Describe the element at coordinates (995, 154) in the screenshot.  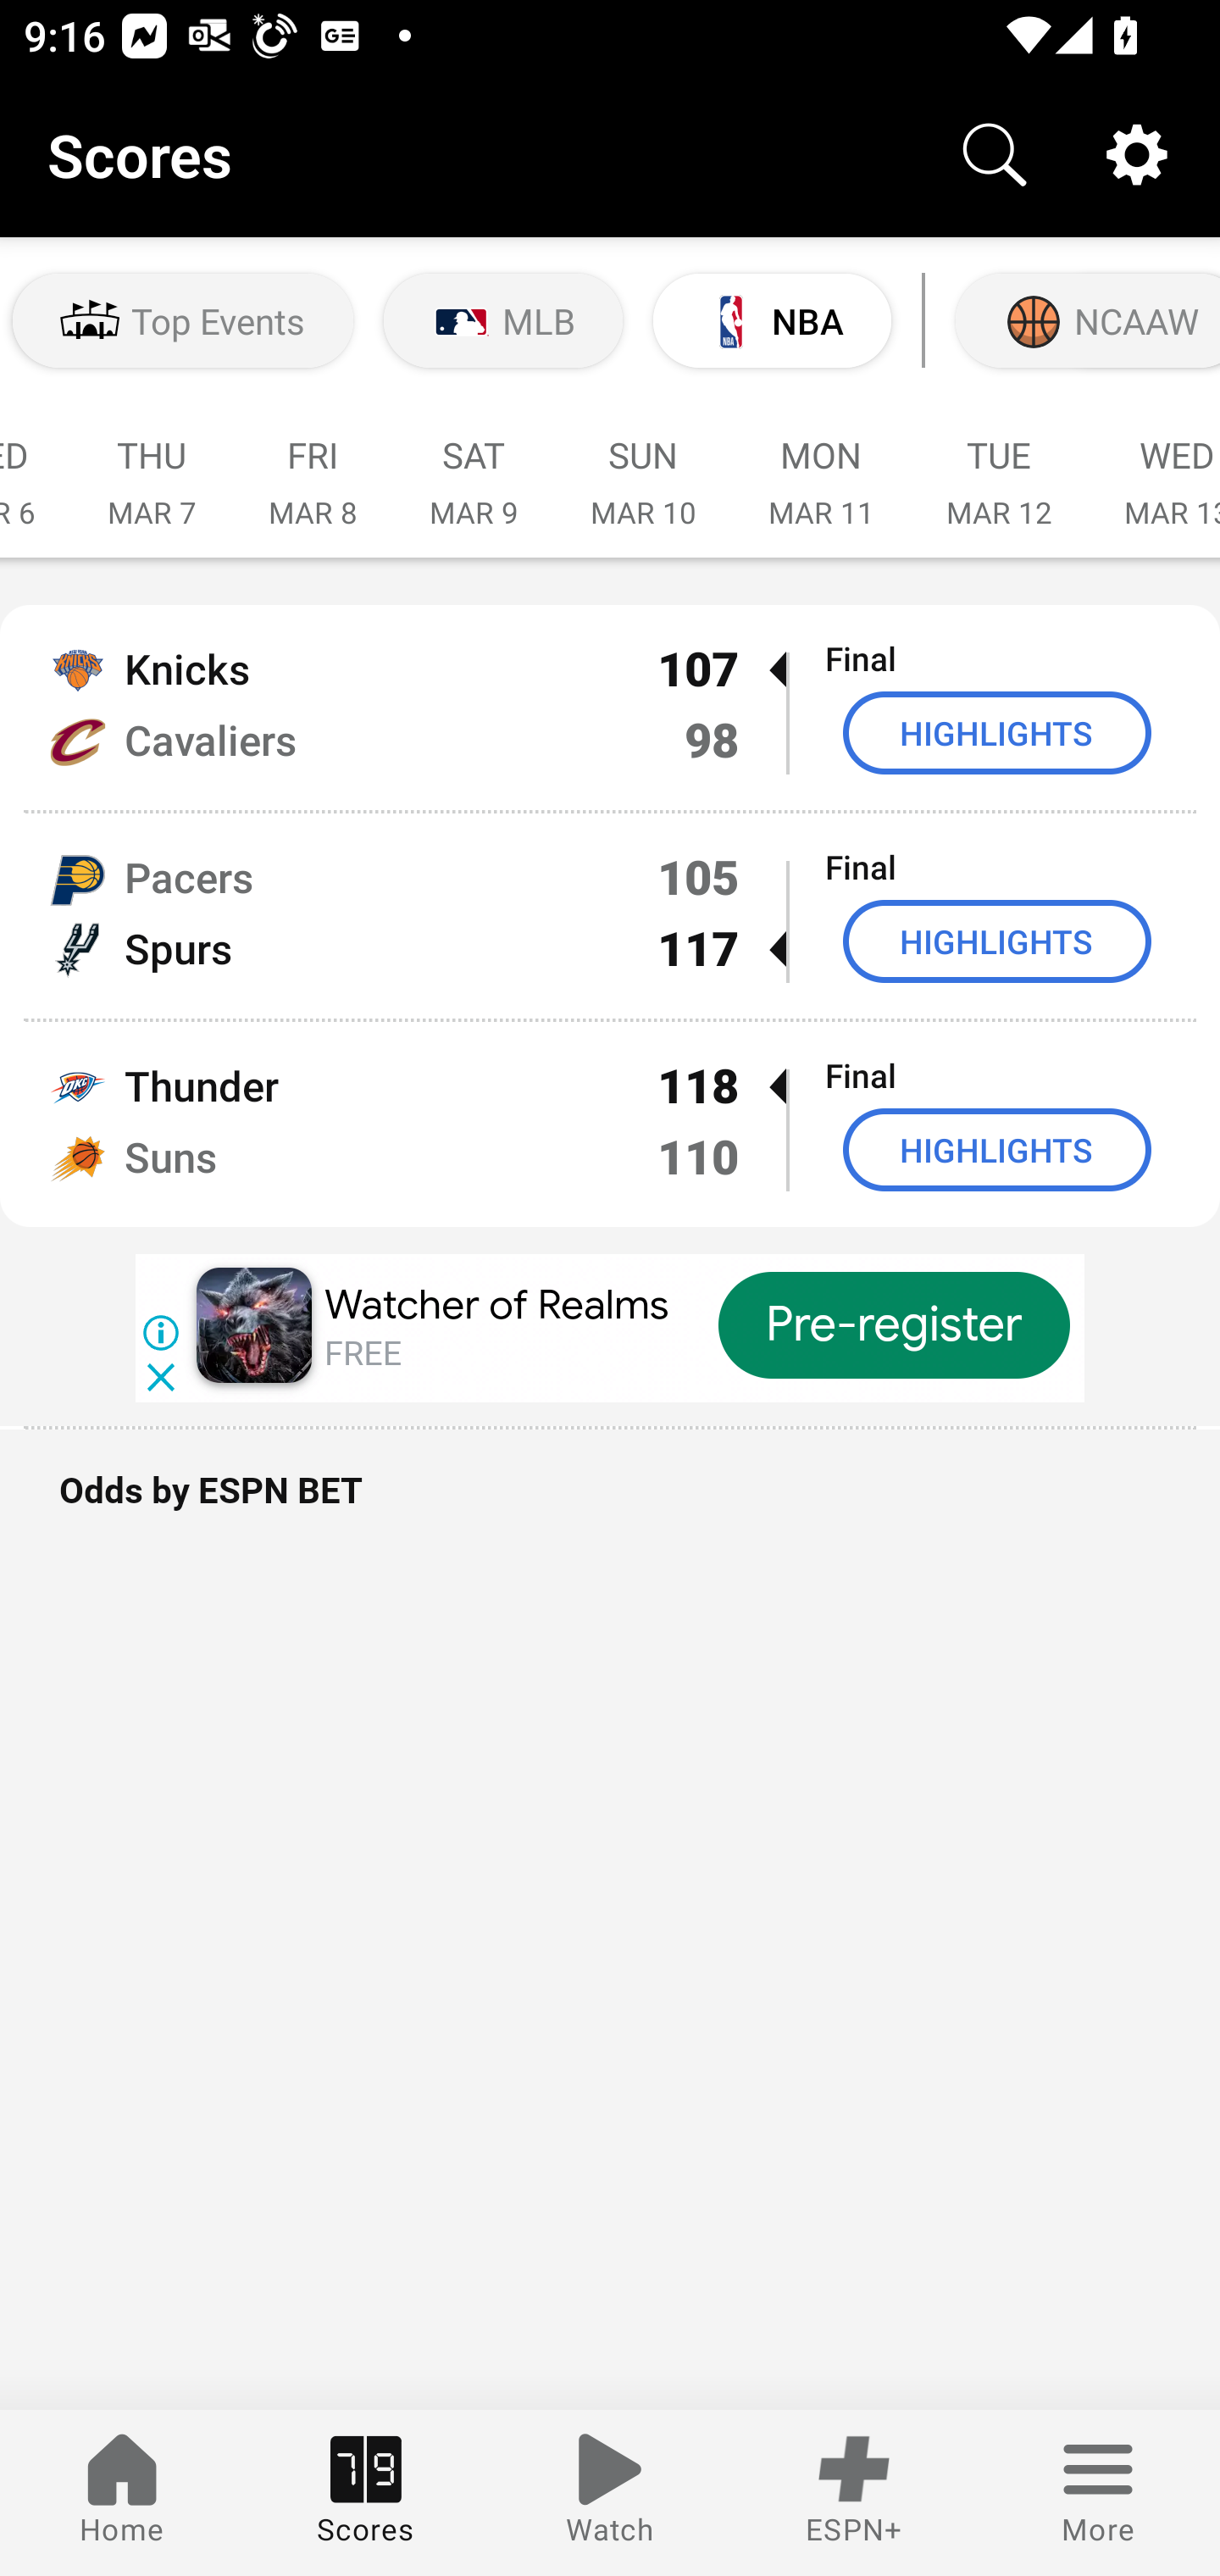
I see `Search` at that location.